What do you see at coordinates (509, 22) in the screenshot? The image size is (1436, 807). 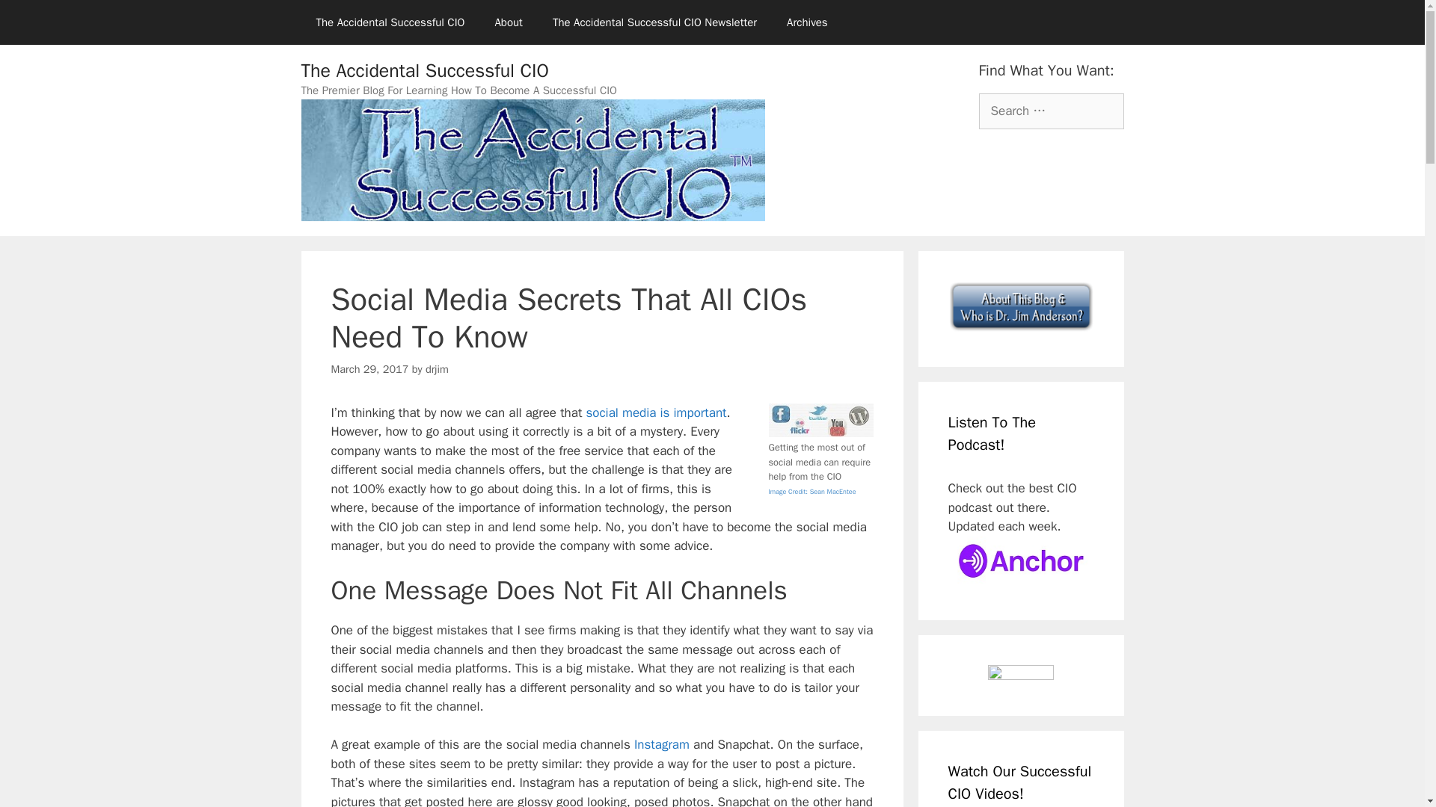 I see `About` at bounding box center [509, 22].